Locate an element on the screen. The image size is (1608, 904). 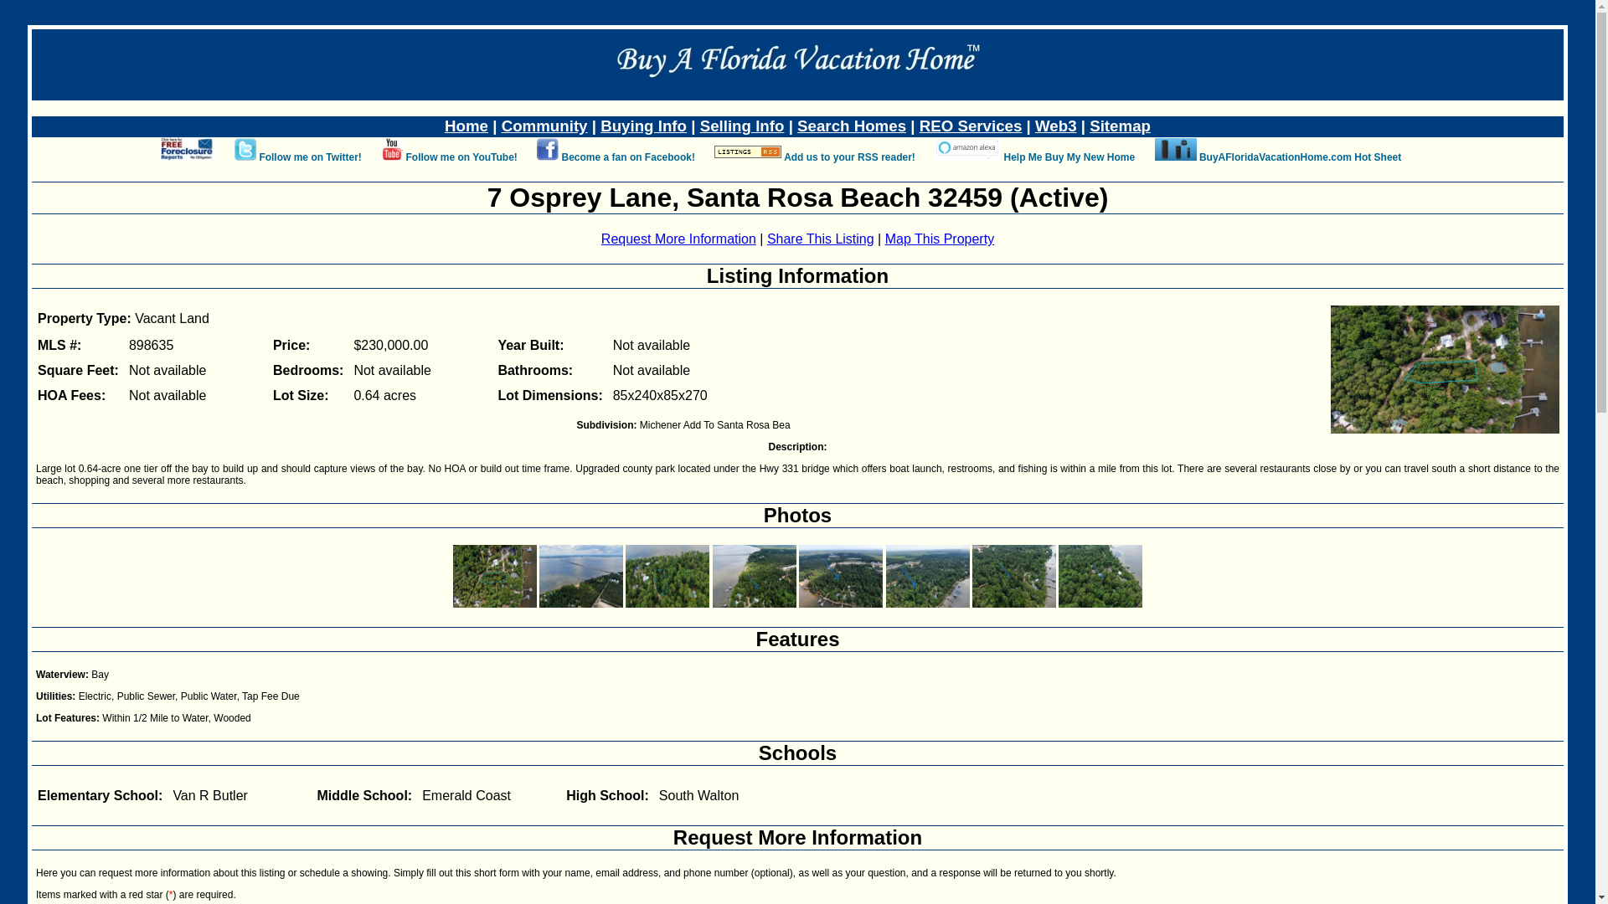
REO Services is located at coordinates (971, 126).